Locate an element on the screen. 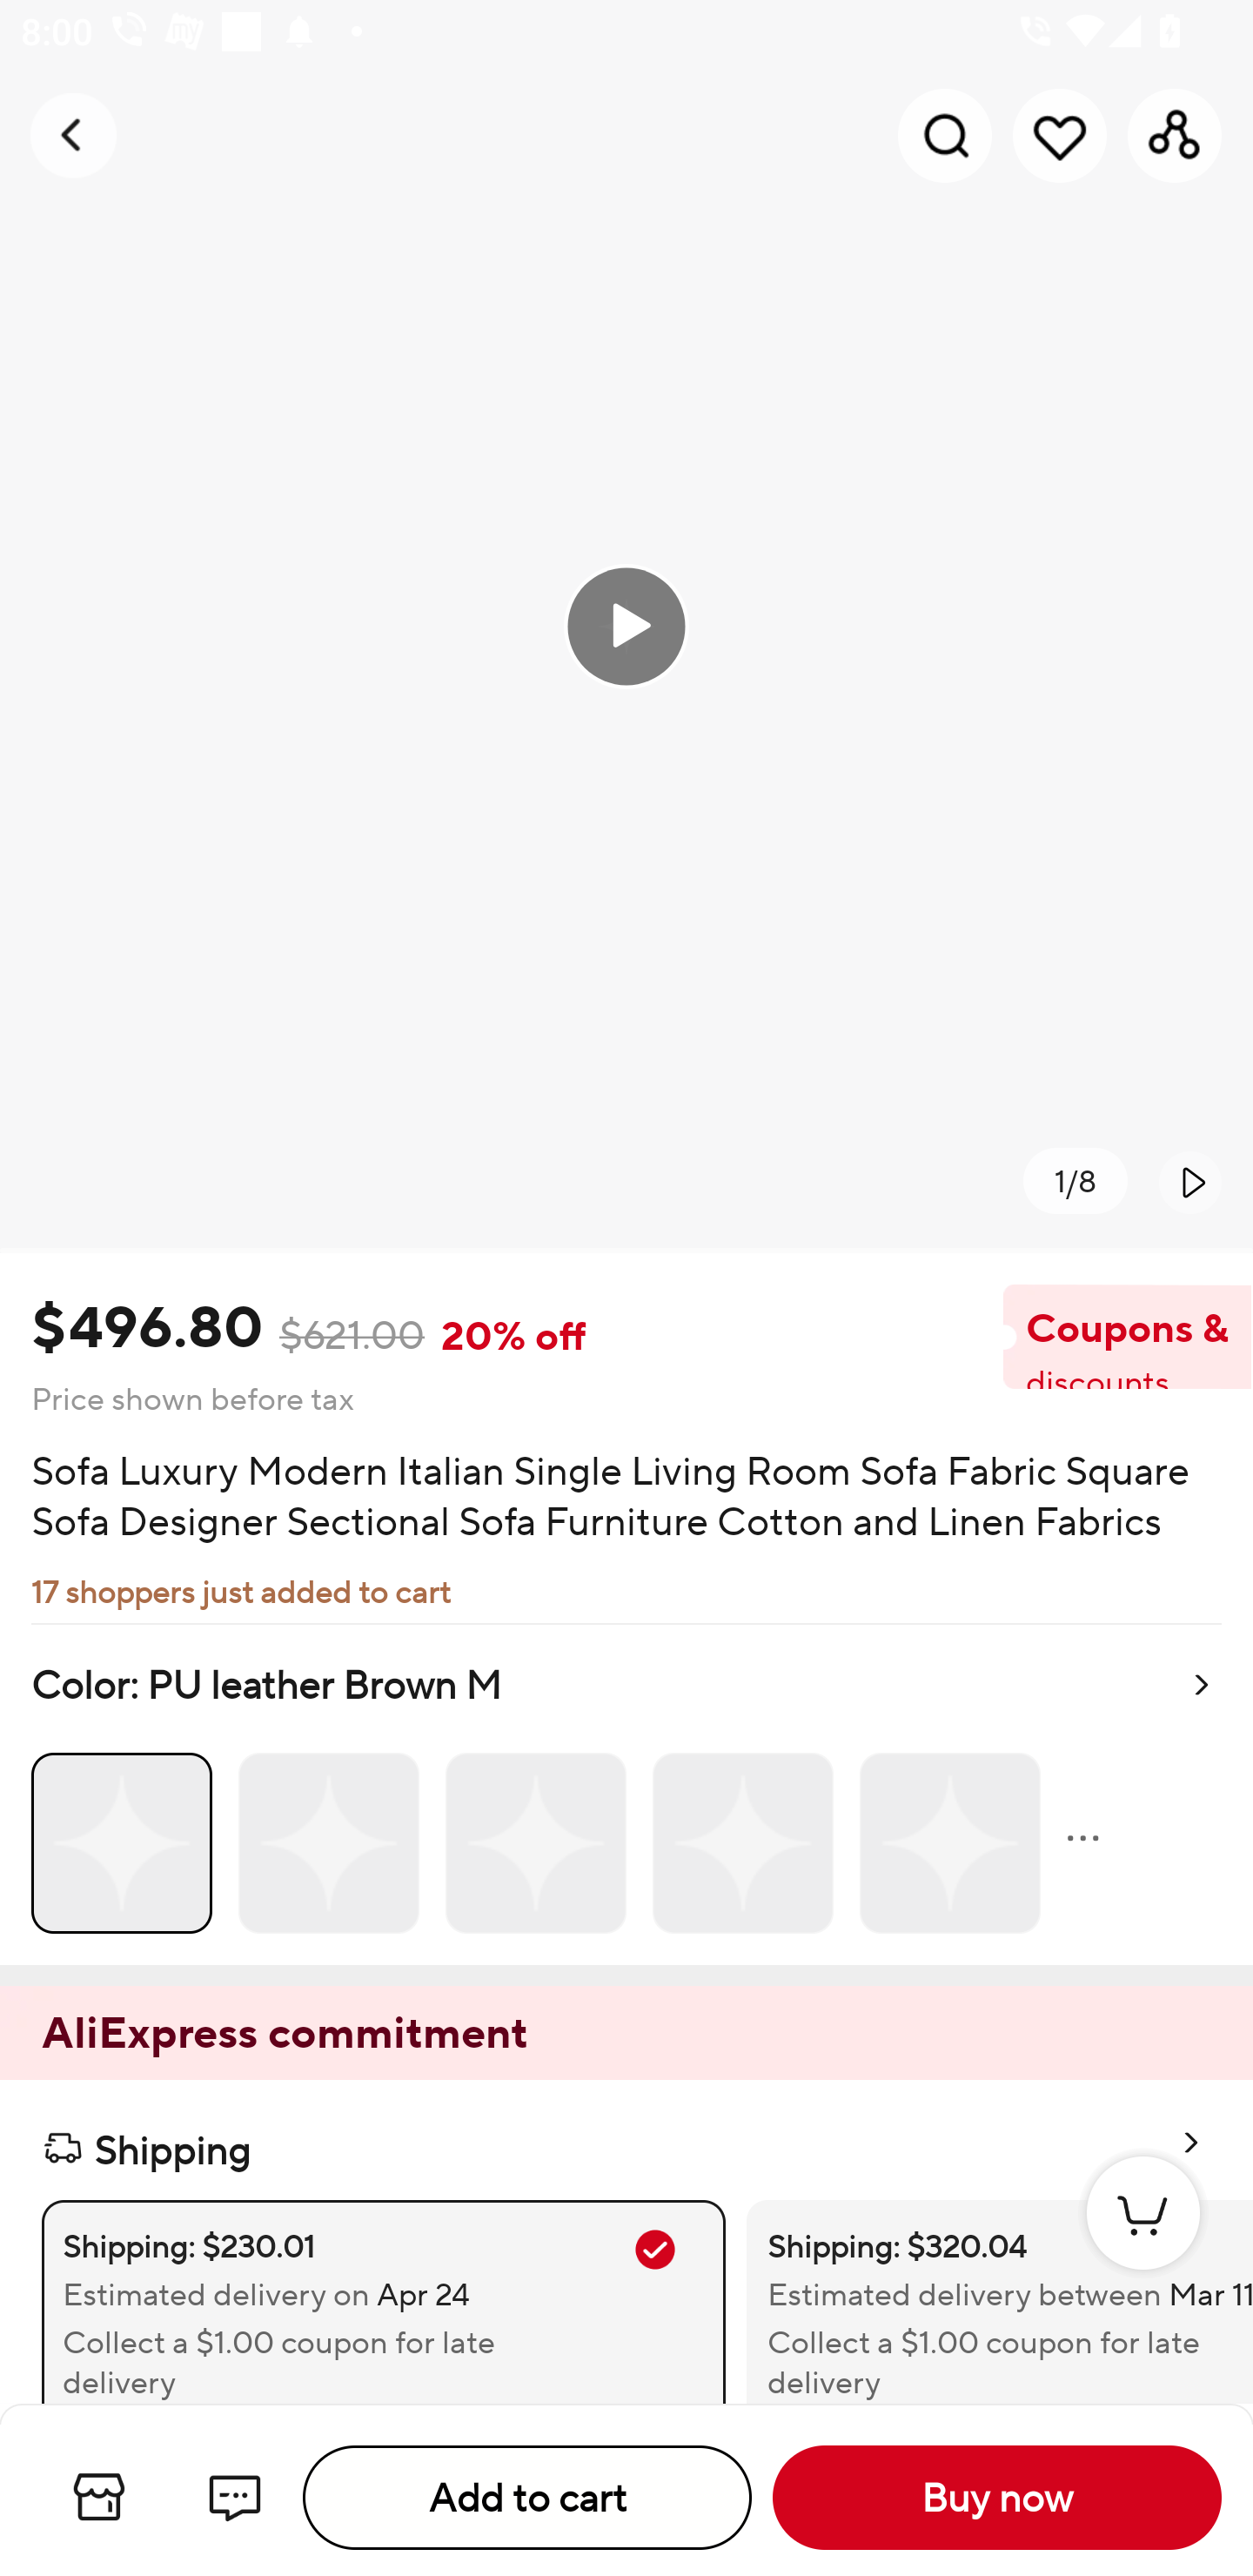 Image resolution: width=1253 pixels, height=2576 pixels. Navigate up is located at coordinates (73, 135).